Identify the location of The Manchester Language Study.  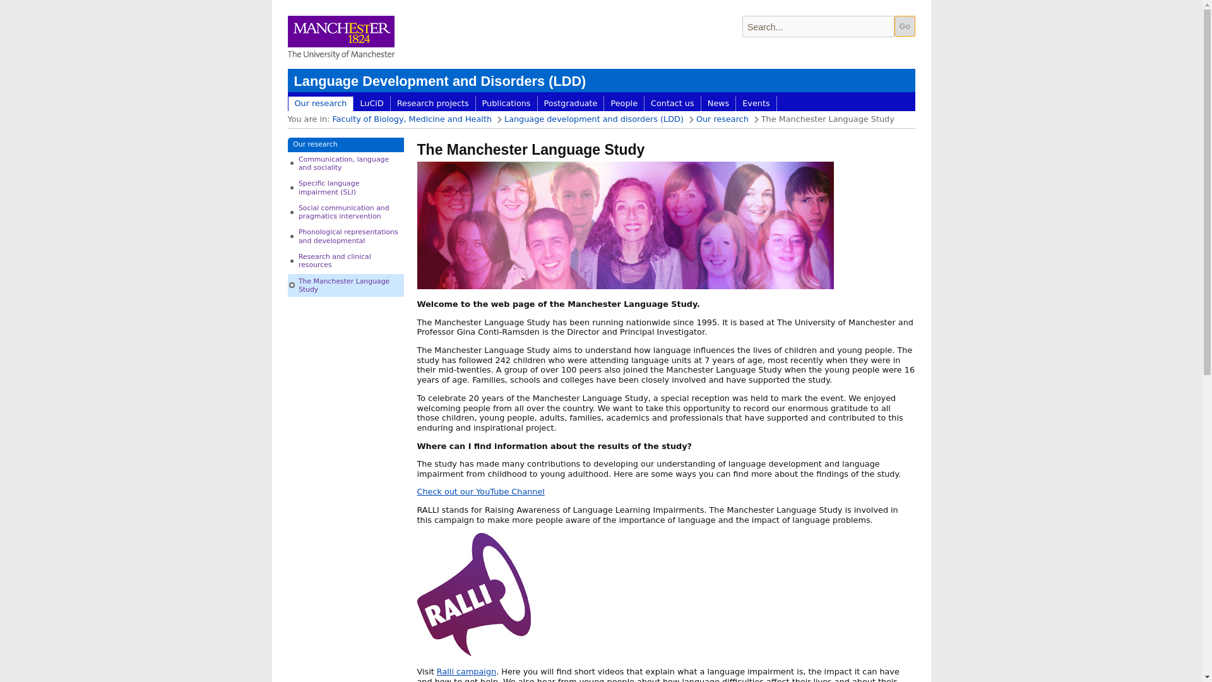
(346, 285).